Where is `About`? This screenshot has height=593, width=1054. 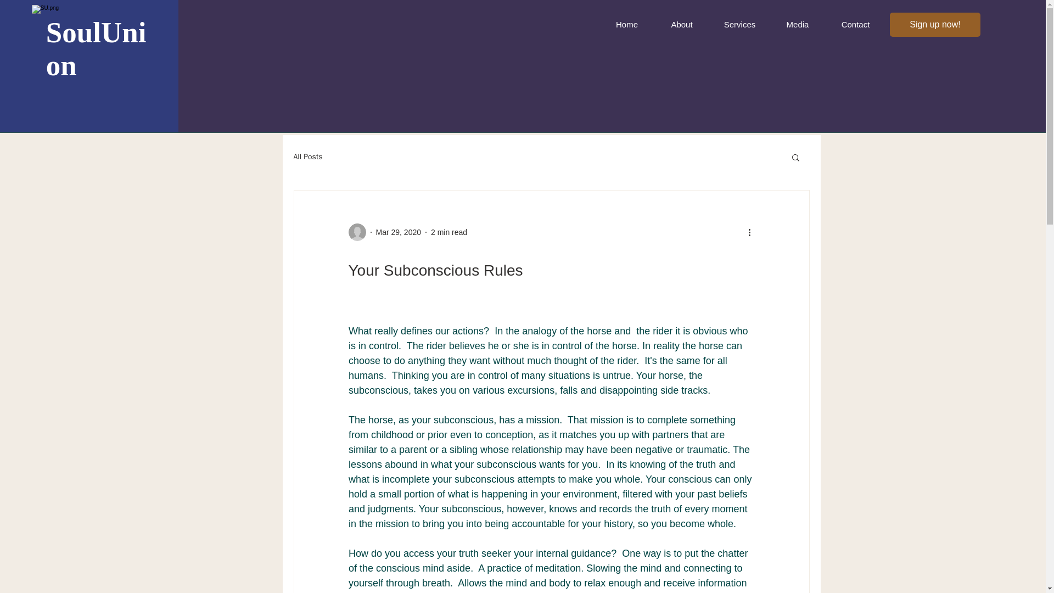
About is located at coordinates (682, 24).